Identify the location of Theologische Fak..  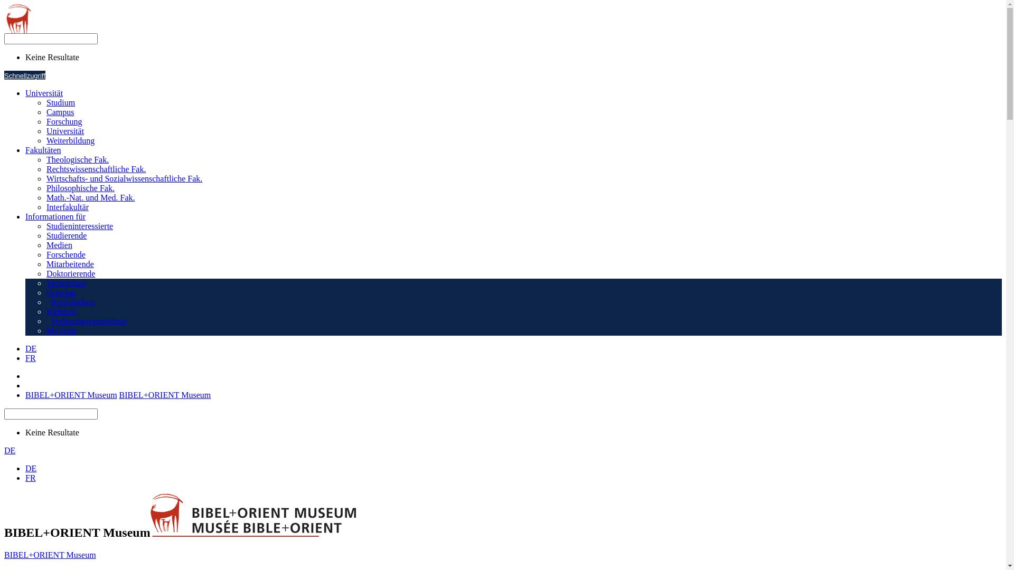
(78, 159).